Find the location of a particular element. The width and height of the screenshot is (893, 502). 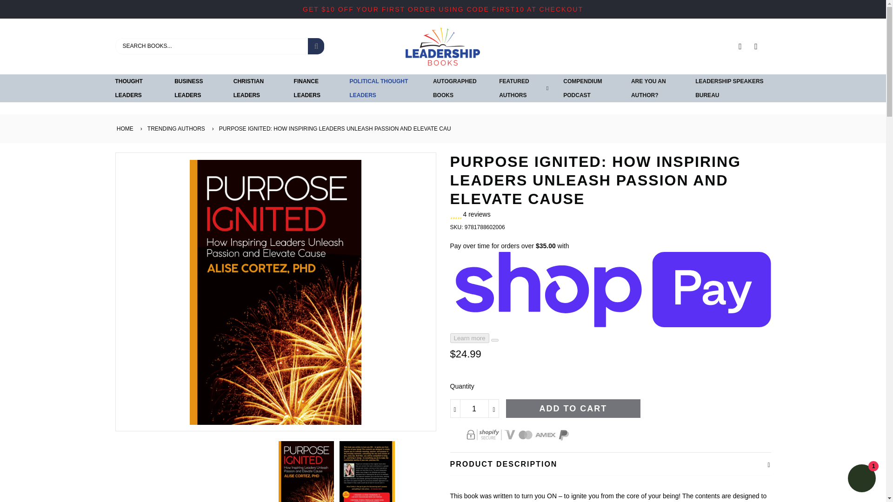

COMPENDIUM PODCAST is located at coordinates (590, 88).